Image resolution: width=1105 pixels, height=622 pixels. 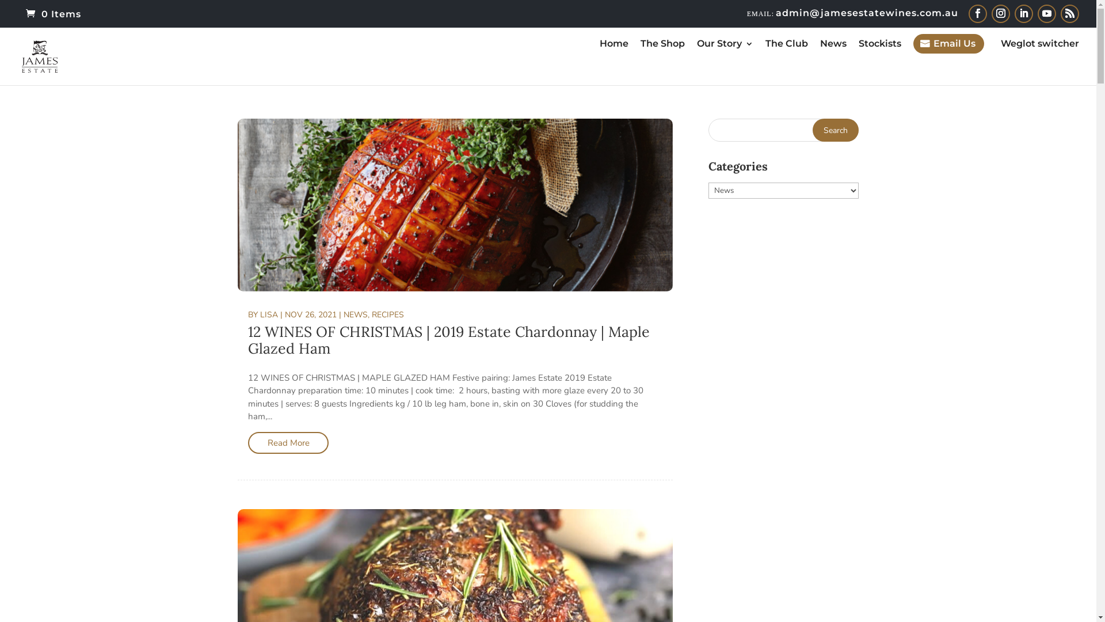 I want to click on Read More, so click(x=288, y=443).